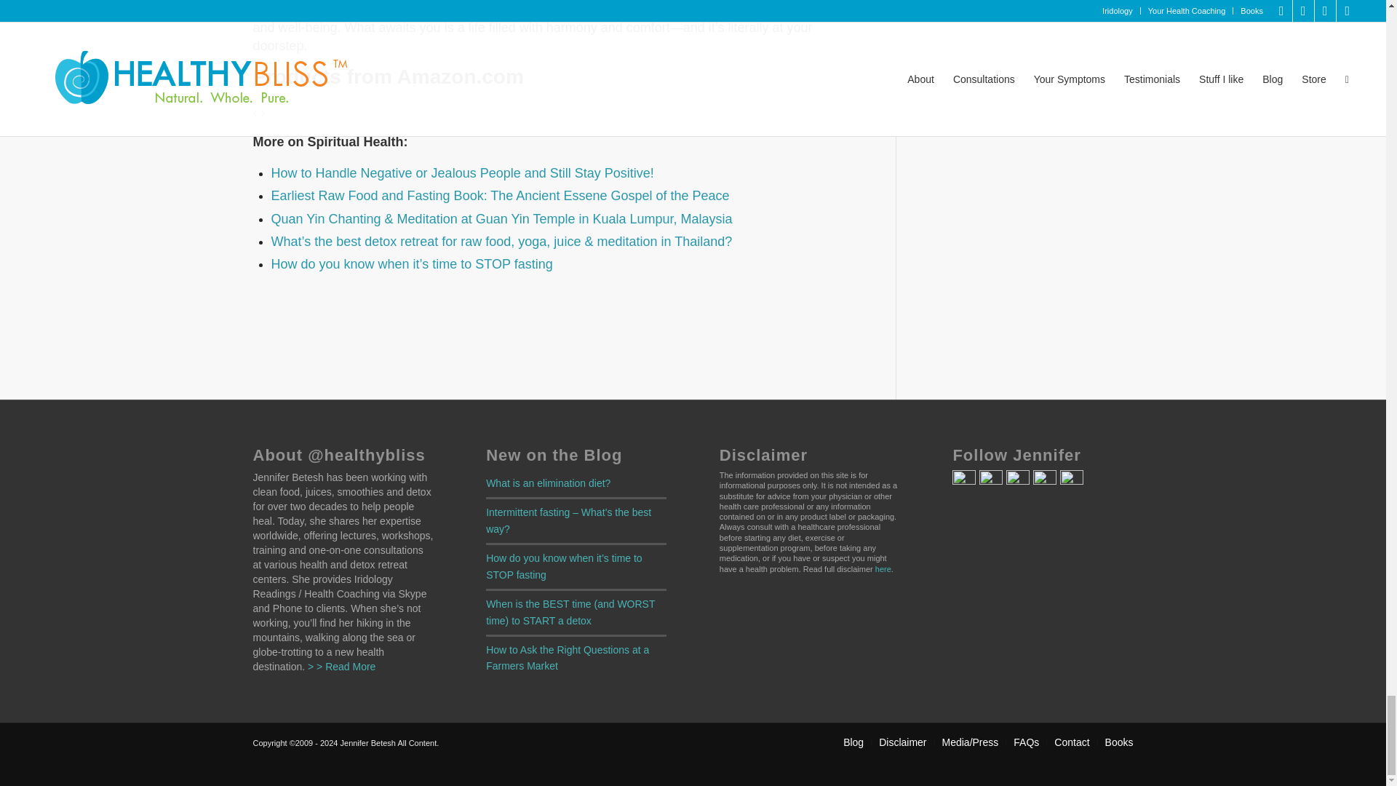 The height and width of the screenshot is (786, 1397). What do you see at coordinates (991, 480) in the screenshot?
I see `Pinterest` at bounding box center [991, 480].